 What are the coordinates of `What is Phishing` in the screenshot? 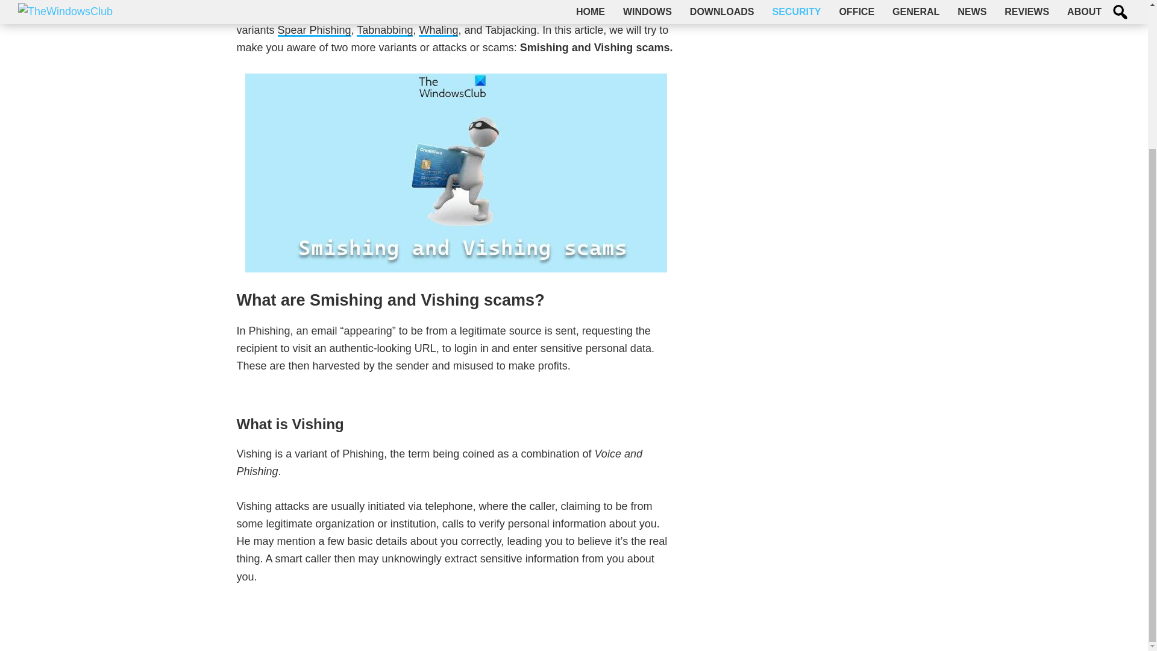 It's located at (547, 12).